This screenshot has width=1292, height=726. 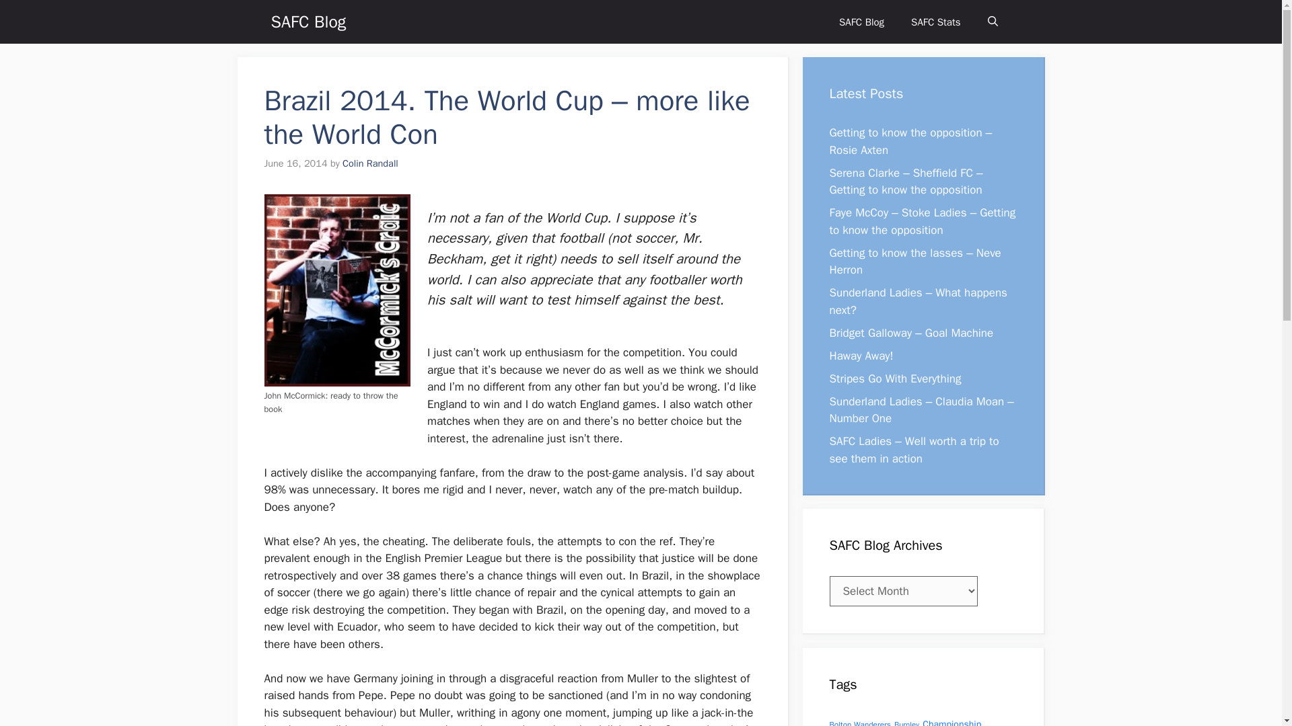 I want to click on Burnley, so click(x=906, y=723).